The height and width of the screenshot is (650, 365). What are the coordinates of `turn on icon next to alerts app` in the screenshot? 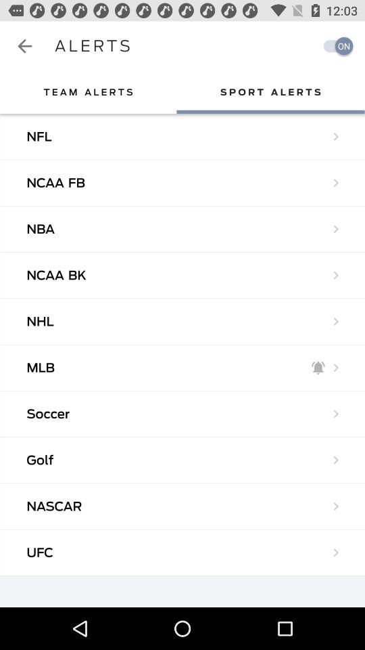 It's located at (335, 46).